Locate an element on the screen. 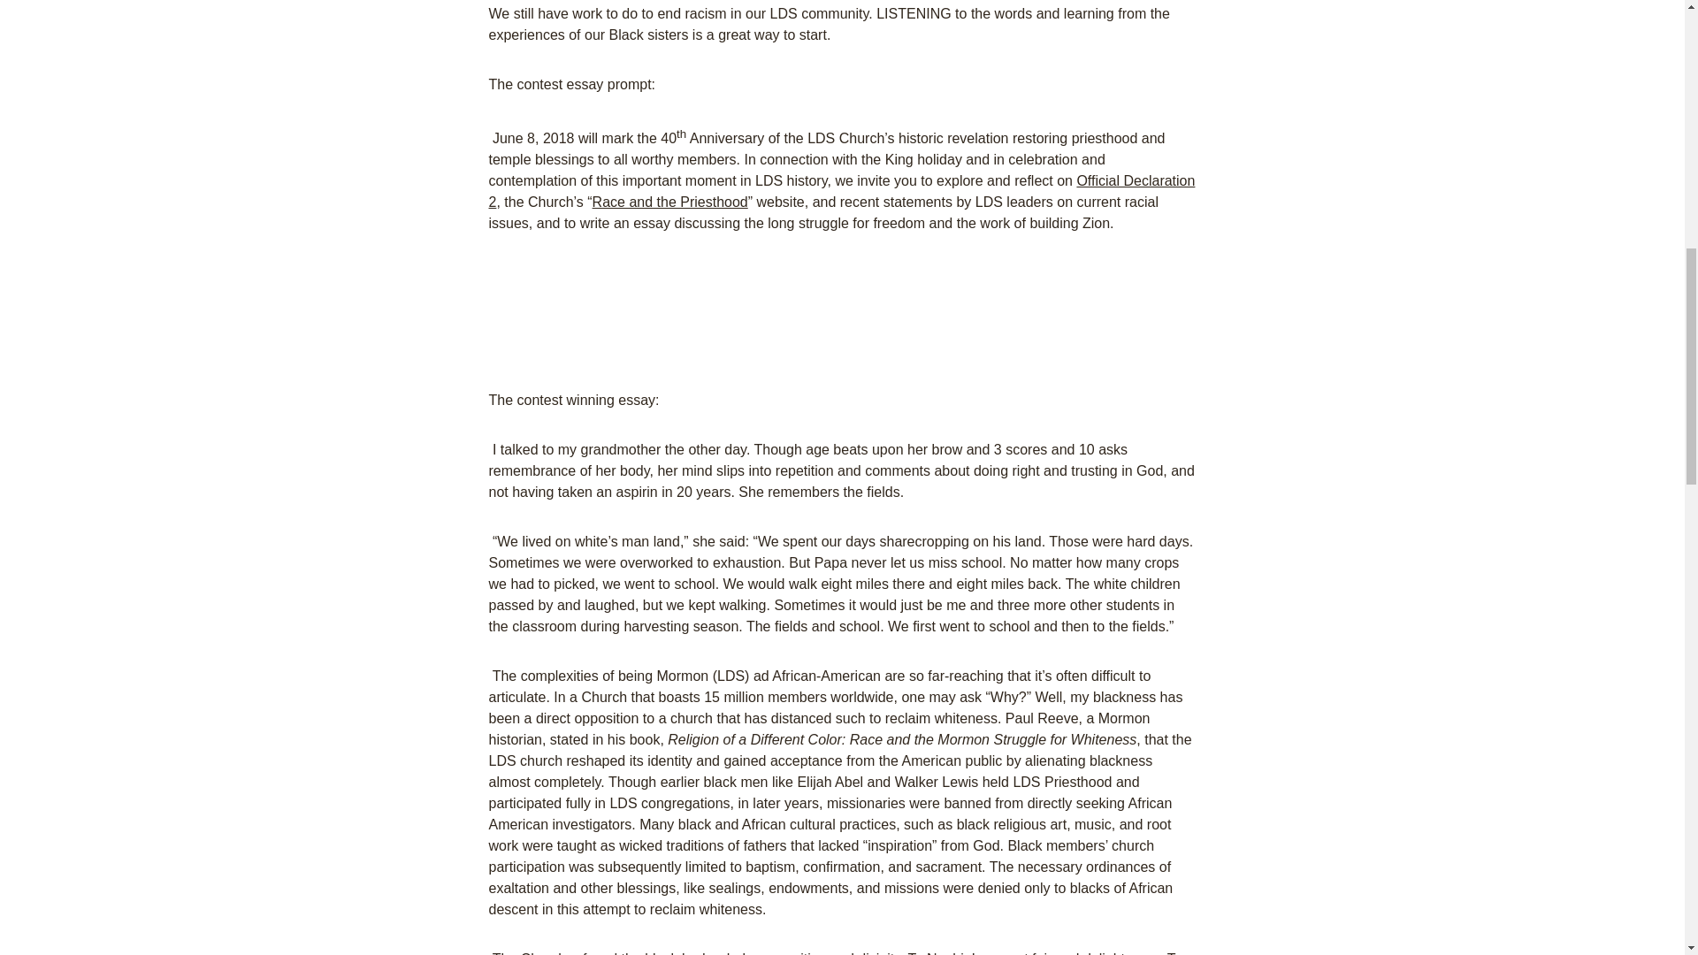 Image resolution: width=1698 pixels, height=955 pixels. Official Declaration 2 is located at coordinates (842, 191).